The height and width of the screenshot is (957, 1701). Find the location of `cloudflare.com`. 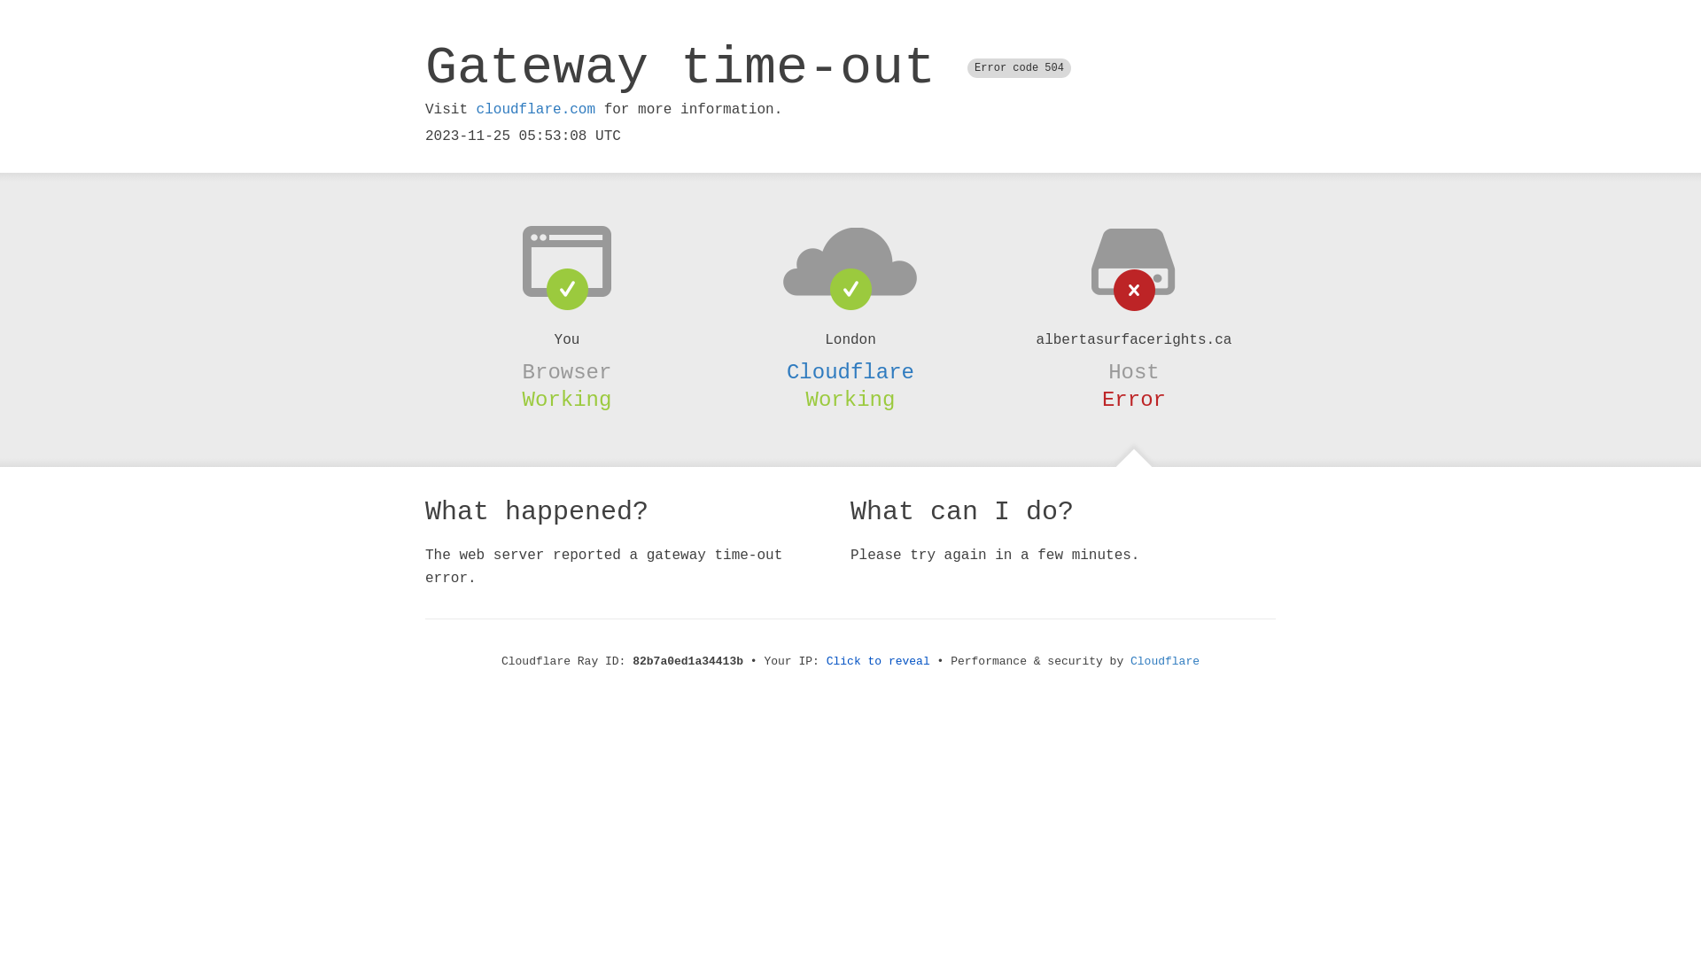

cloudflare.com is located at coordinates (536, 110).